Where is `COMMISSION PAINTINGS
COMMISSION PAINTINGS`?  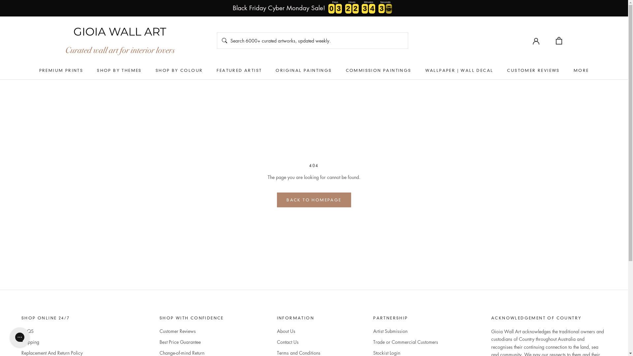 COMMISSION PAINTINGS
COMMISSION PAINTINGS is located at coordinates (378, 71).